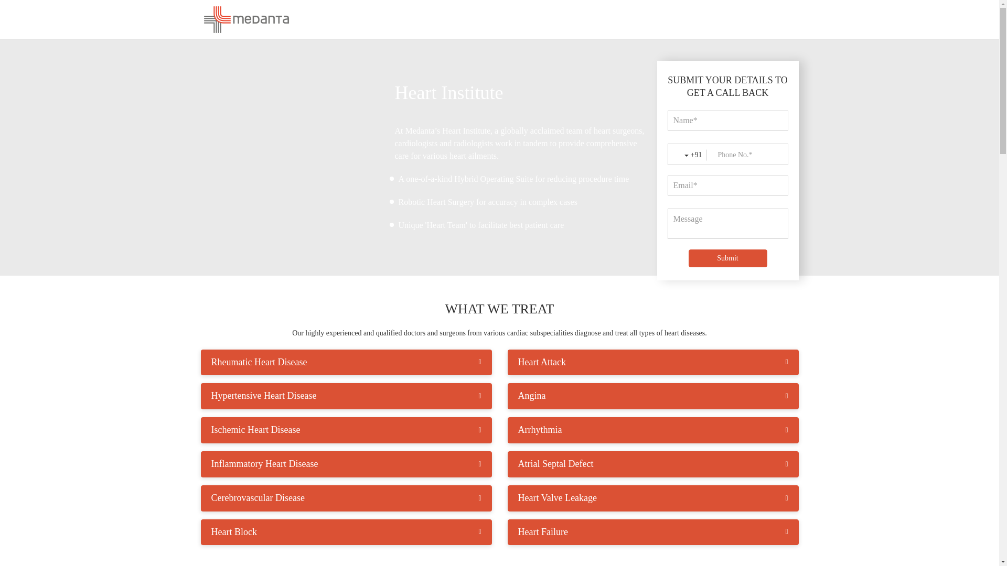 This screenshot has height=566, width=1007. What do you see at coordinates (727, 258) in the screenshot?
I see `Submit` at bounding box center [727, 258].